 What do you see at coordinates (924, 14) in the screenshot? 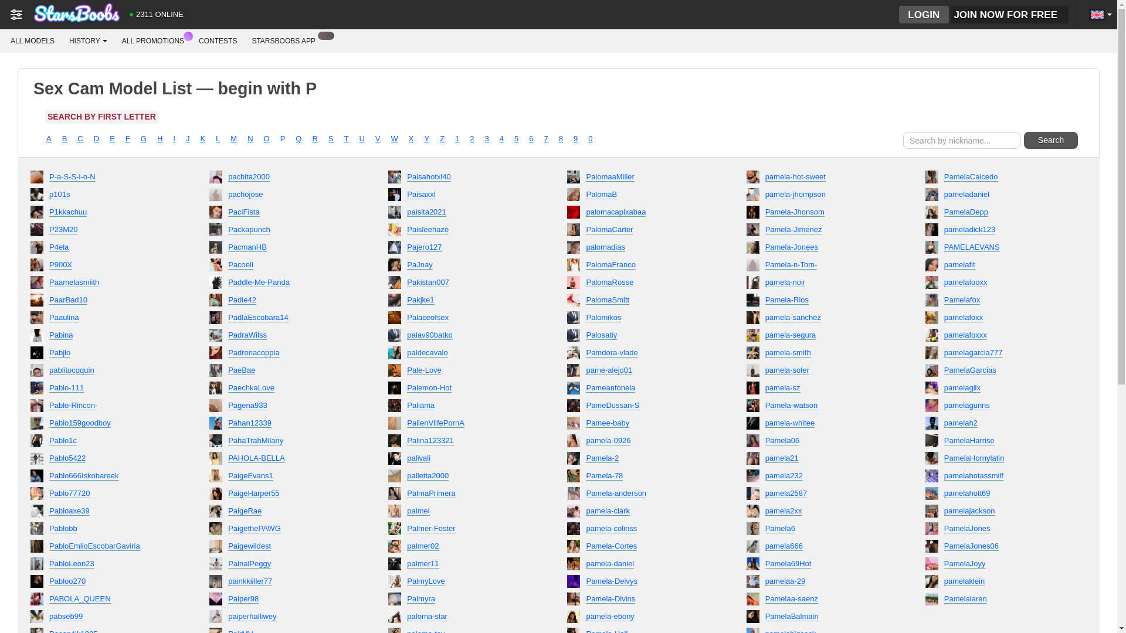
I see `LOGIN` at bounding box center [924, 14].